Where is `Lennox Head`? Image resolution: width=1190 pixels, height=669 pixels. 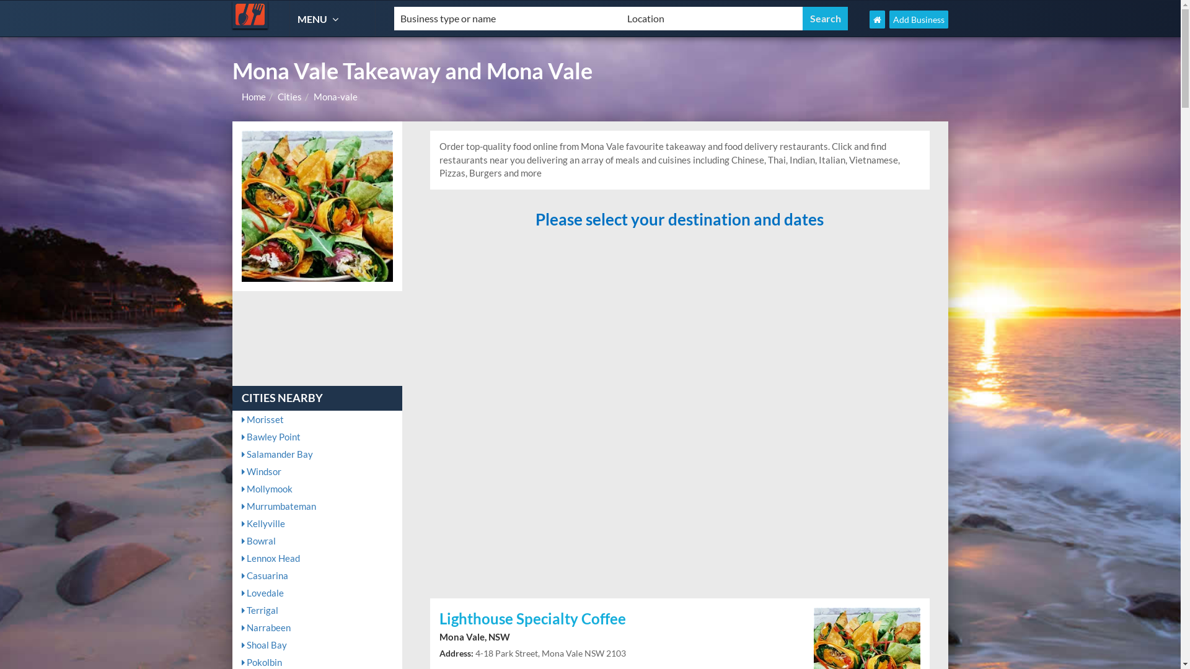 Lennox Head is located at coordinates (317, 558).